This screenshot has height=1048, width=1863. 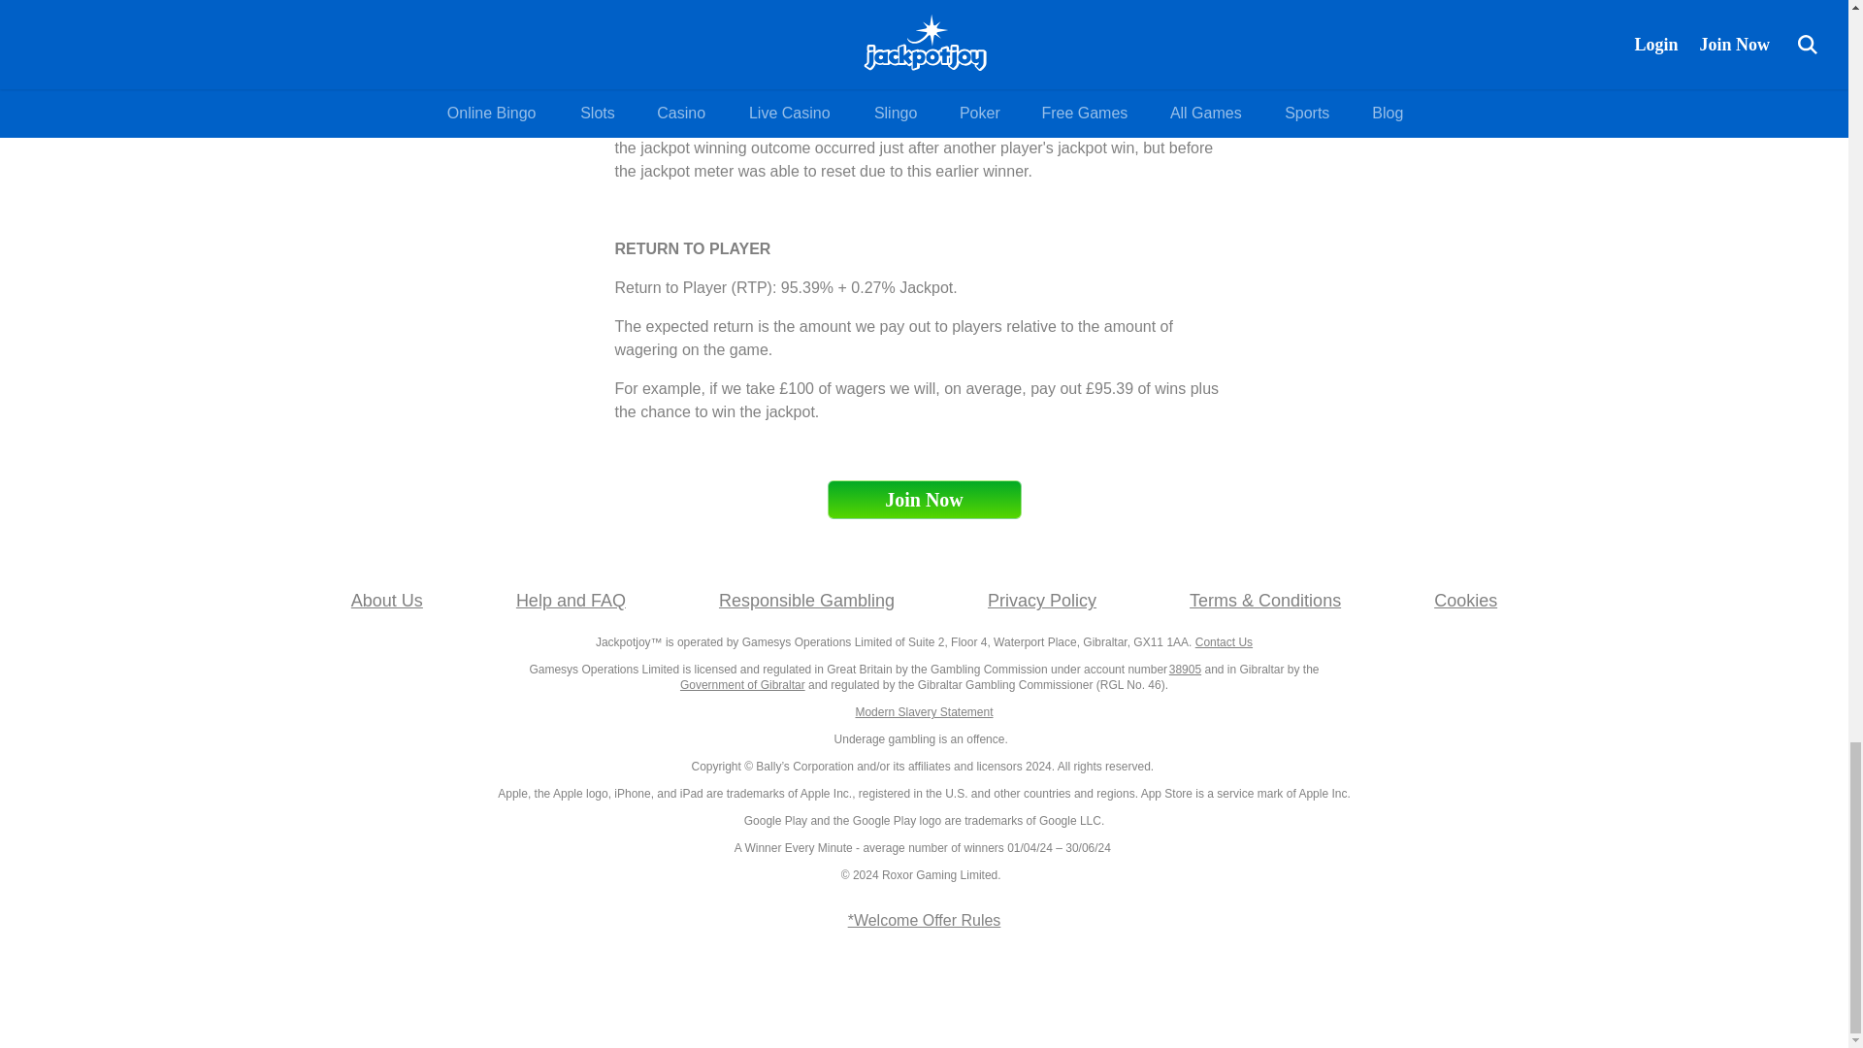 I want to click on Government of Gibraltar, so click(x=741, y=684).